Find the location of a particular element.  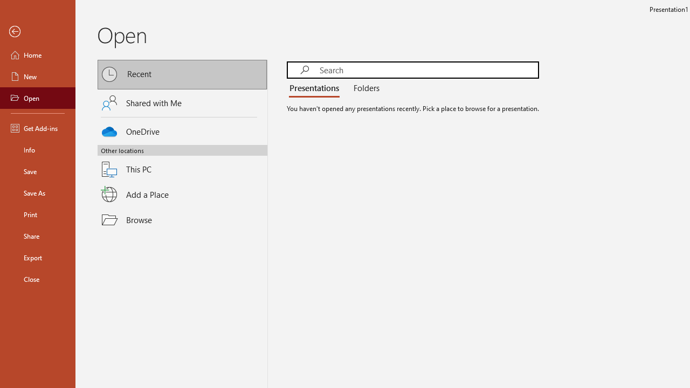

Export is located at coordinates (38, 258).